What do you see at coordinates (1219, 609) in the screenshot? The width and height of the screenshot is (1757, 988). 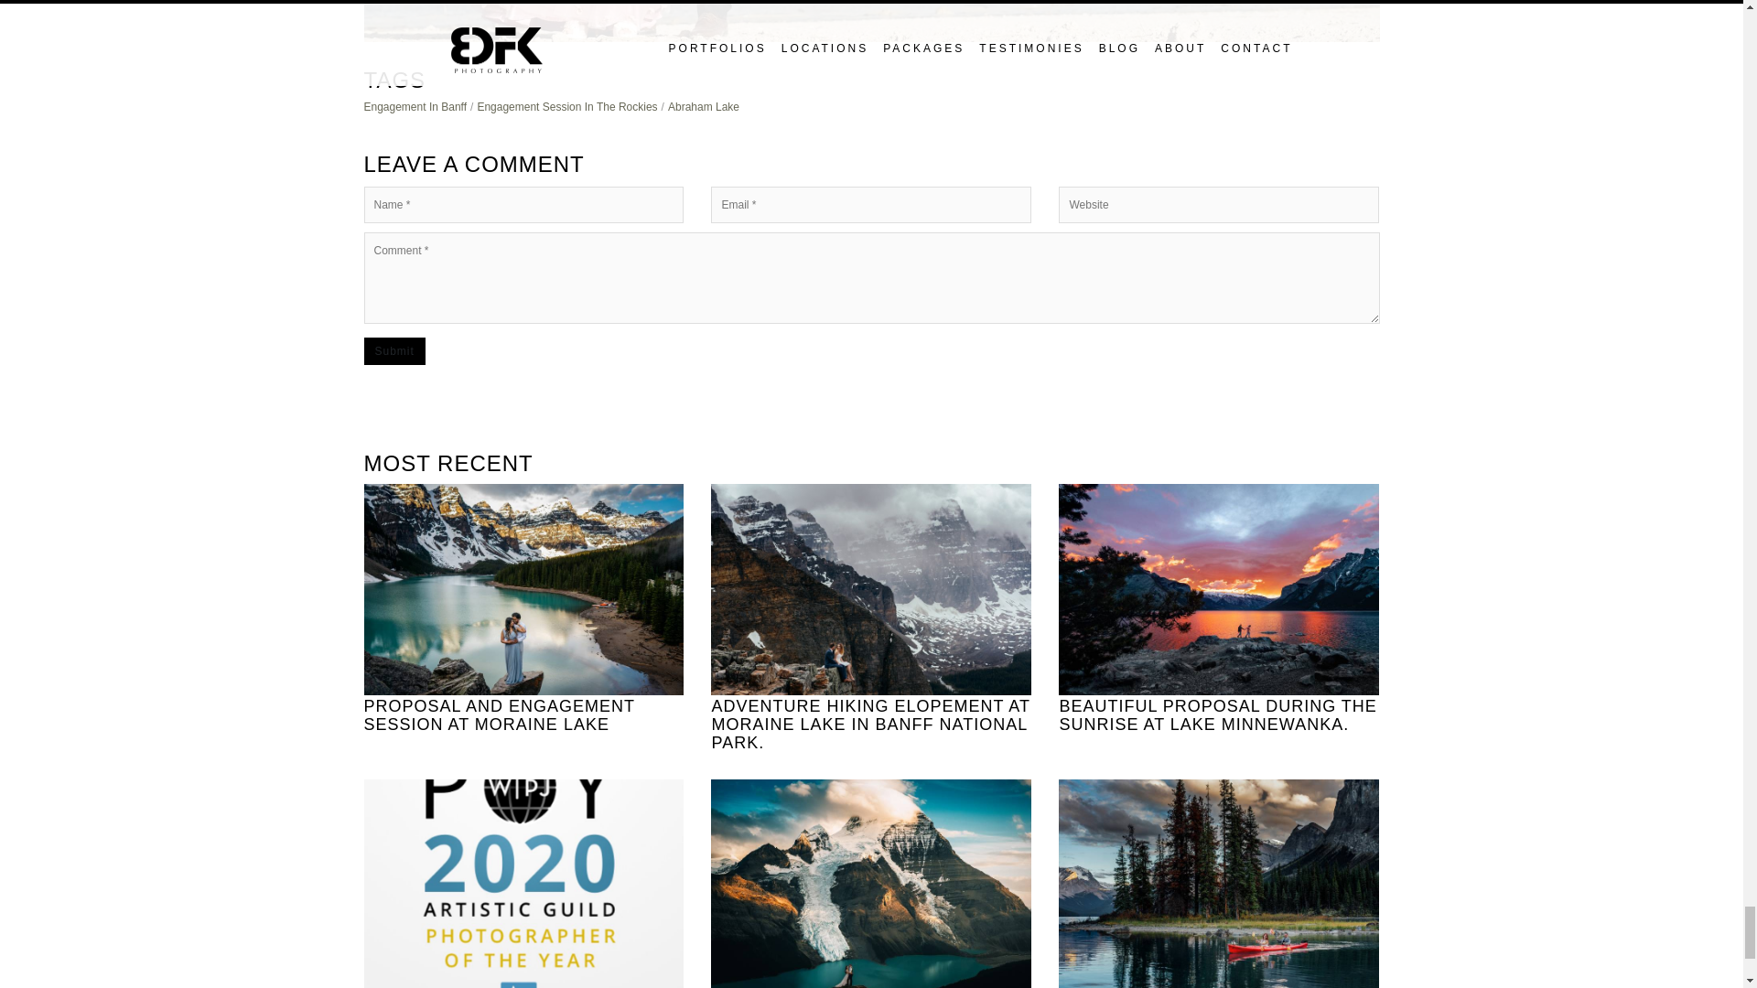 I see `BEAUTIFUL PROPOSAL DURING THE SUNRISE AT LAKE MINNEWANKA.` at bounding box center [1219, 609].